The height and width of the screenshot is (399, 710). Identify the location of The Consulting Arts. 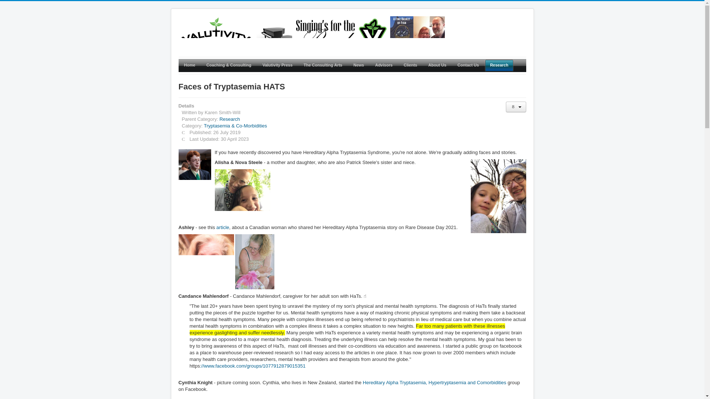
(323, 65).